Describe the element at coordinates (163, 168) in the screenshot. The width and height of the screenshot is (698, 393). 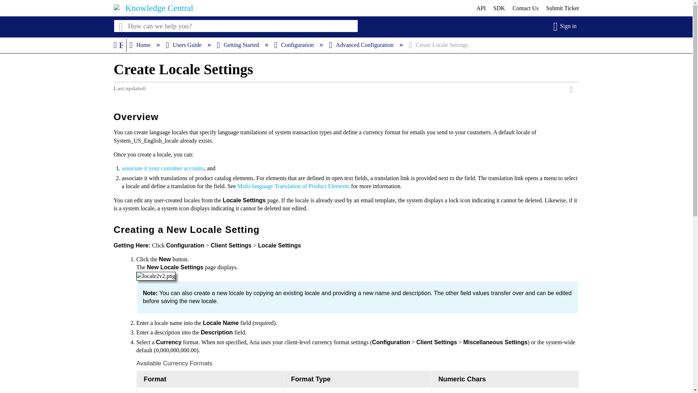
I see `Assign a Locale to an Account` at that location.